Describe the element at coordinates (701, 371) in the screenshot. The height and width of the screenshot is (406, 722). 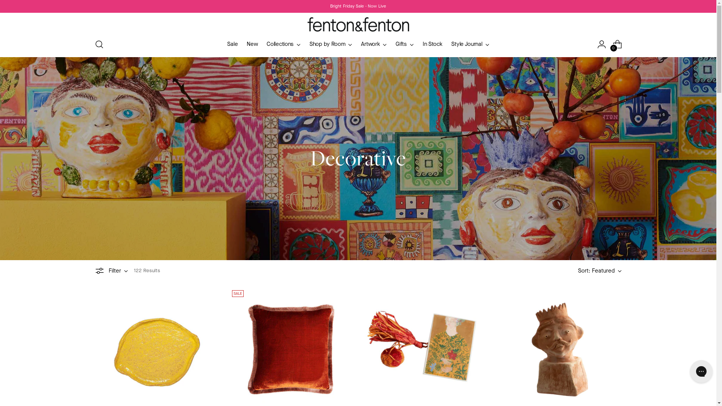
I see `Gorgias live chat messenger` at that location.